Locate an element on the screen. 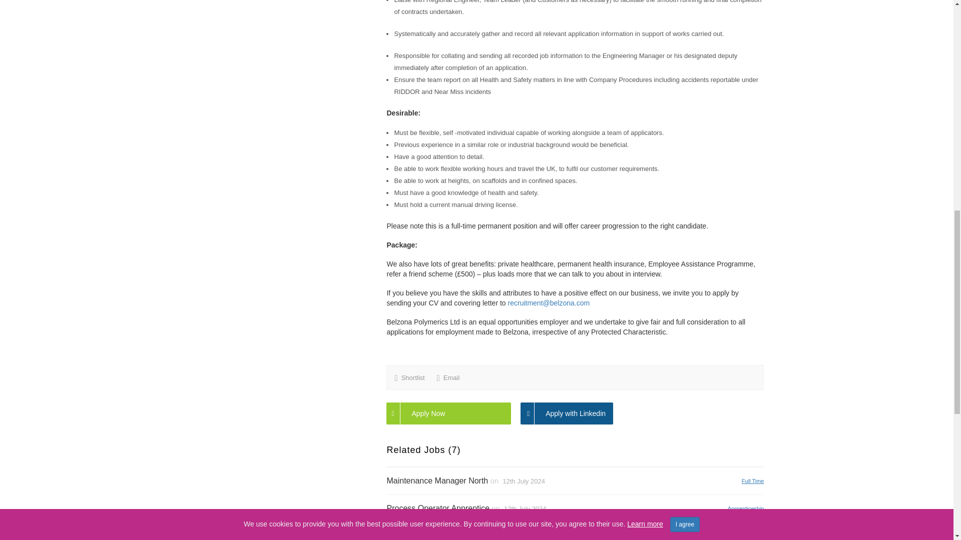 The width and height of the screenshot is (961, 540). Maintenance Manager North is located at coordinates (437, 480).